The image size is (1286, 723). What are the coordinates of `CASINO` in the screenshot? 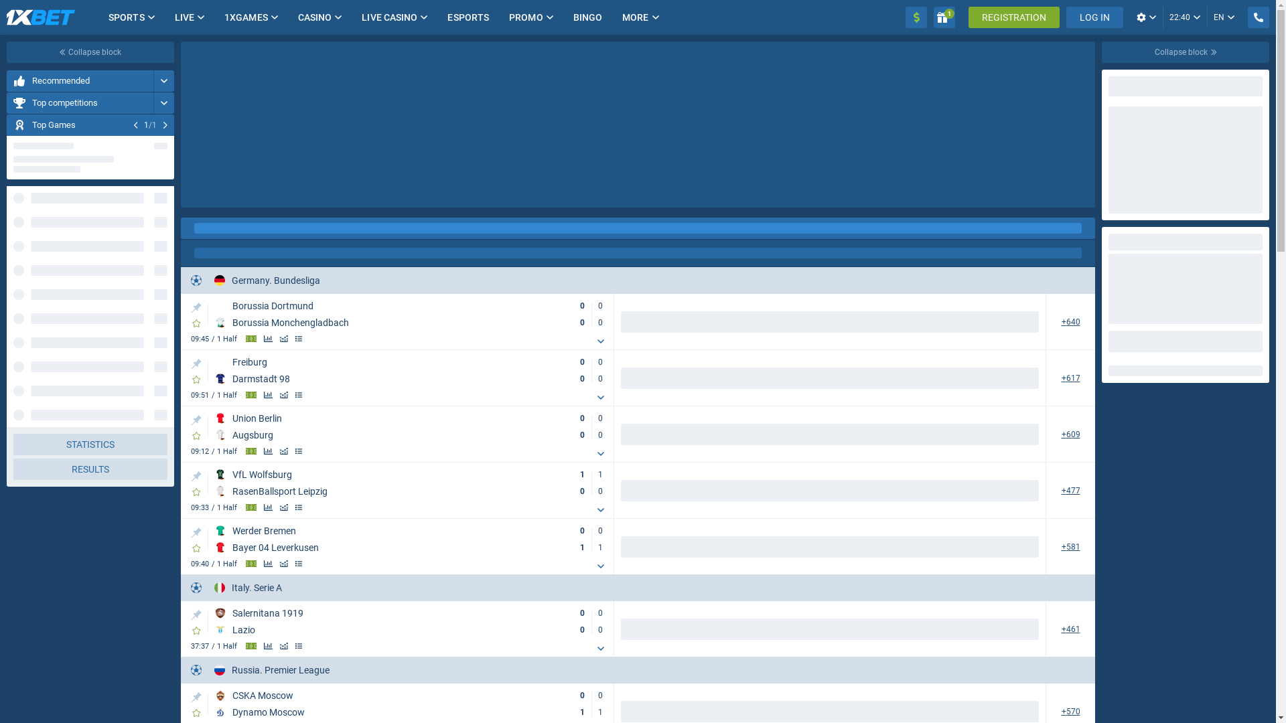 It's located at (315, 17).